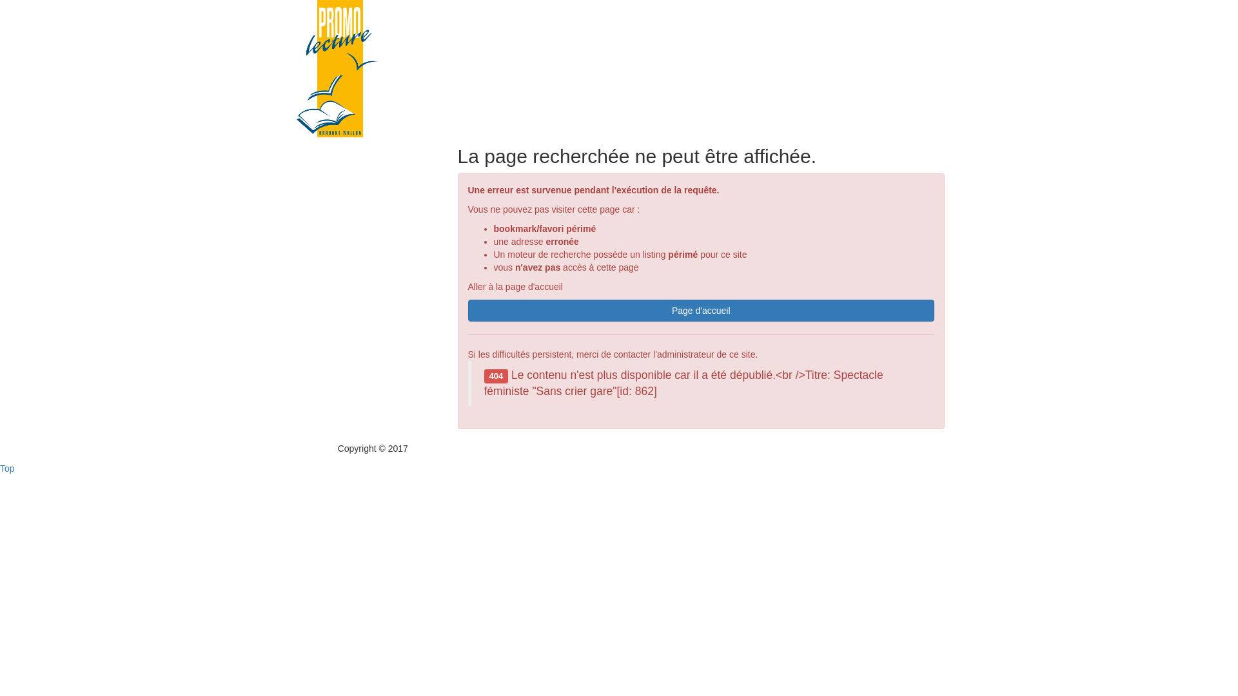 This screenshot has width=1238, height=696. I want to click on Page d'accueil, so click(702, 311).